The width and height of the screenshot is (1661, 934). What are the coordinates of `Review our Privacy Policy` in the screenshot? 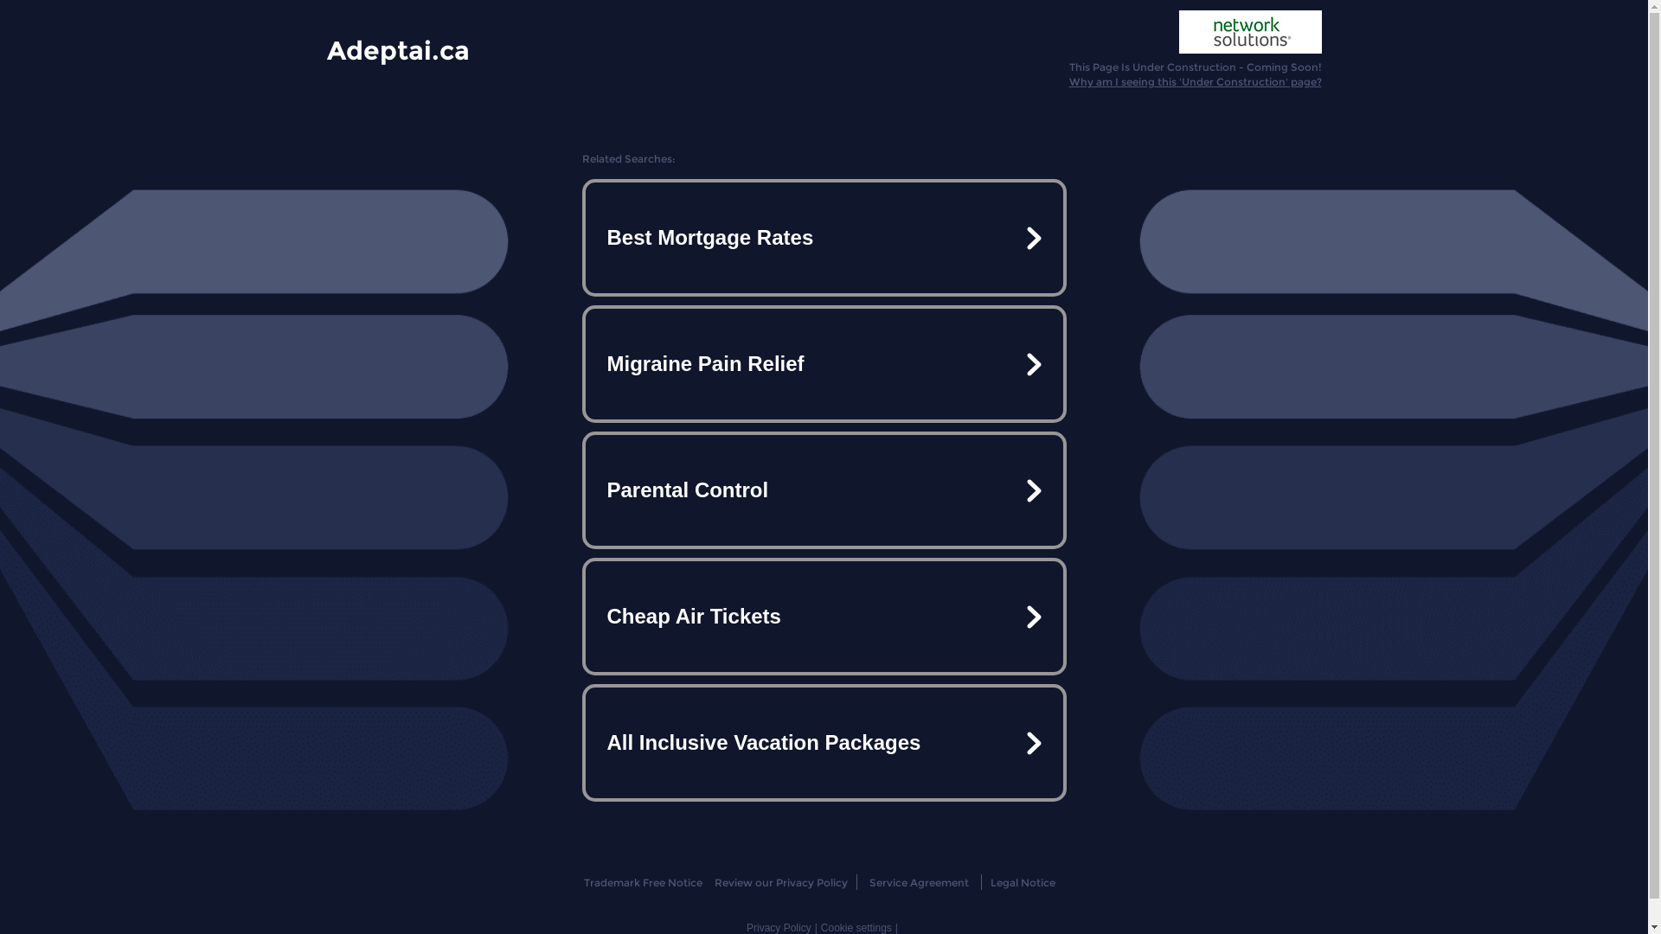 It's located at (780, 882).